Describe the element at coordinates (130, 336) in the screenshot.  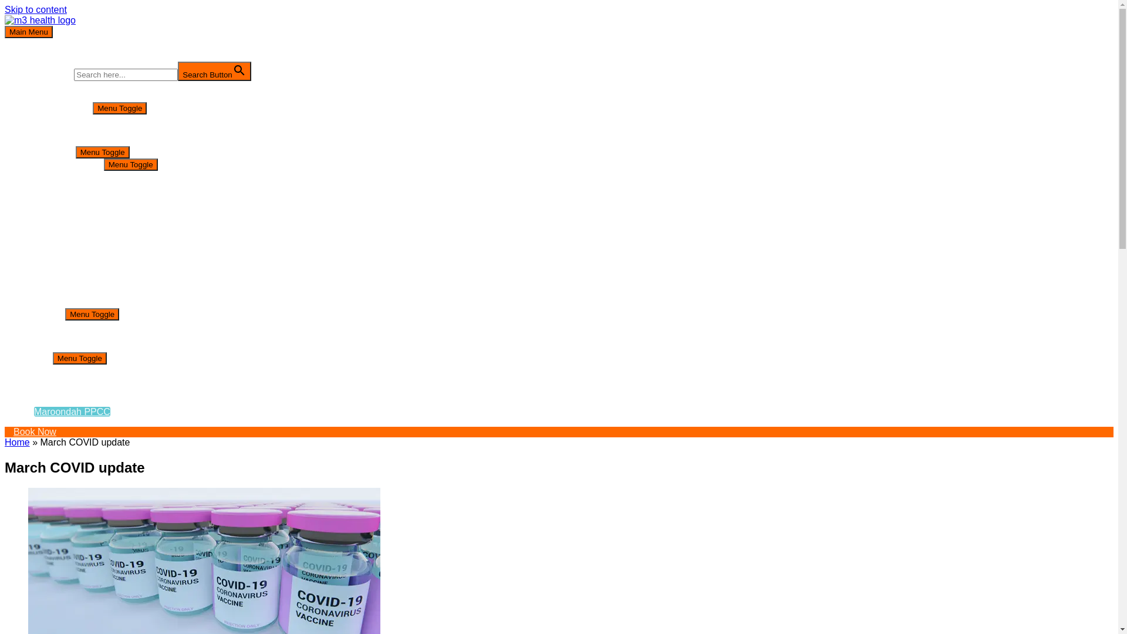
I see `M3 Health Hobsons Bay (Spotswood)` at that location.